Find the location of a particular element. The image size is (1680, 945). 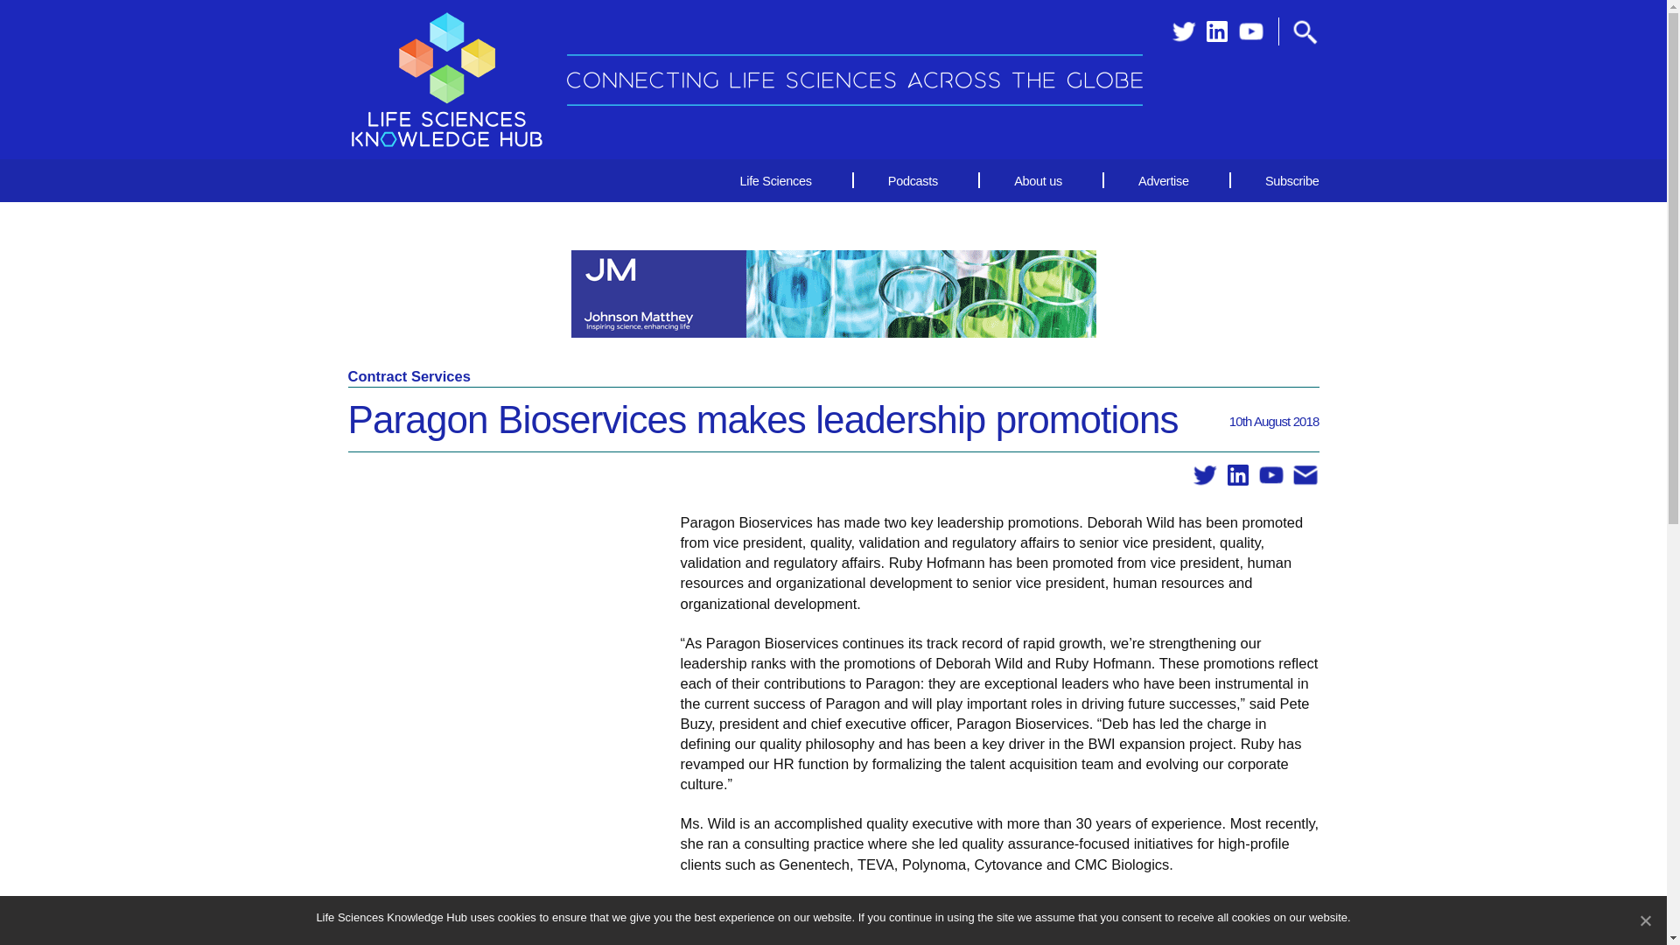

Linkedin is located at coordinates (1216, 31).